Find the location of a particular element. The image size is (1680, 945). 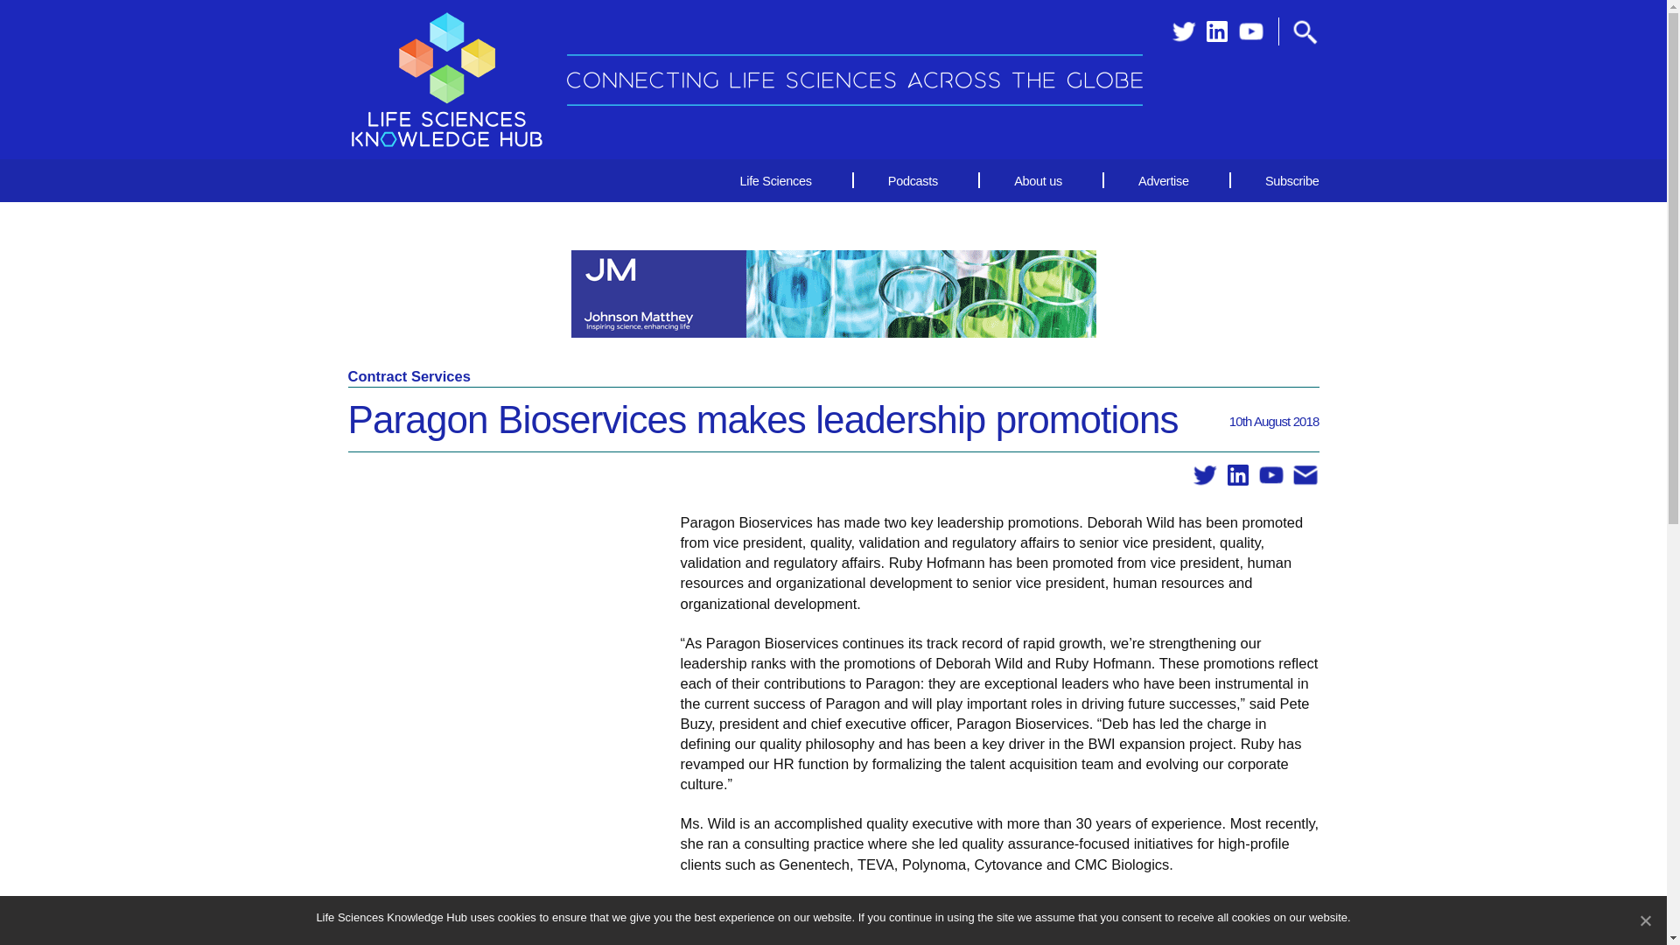

Linkedin is located at coordinates (1216, 31).